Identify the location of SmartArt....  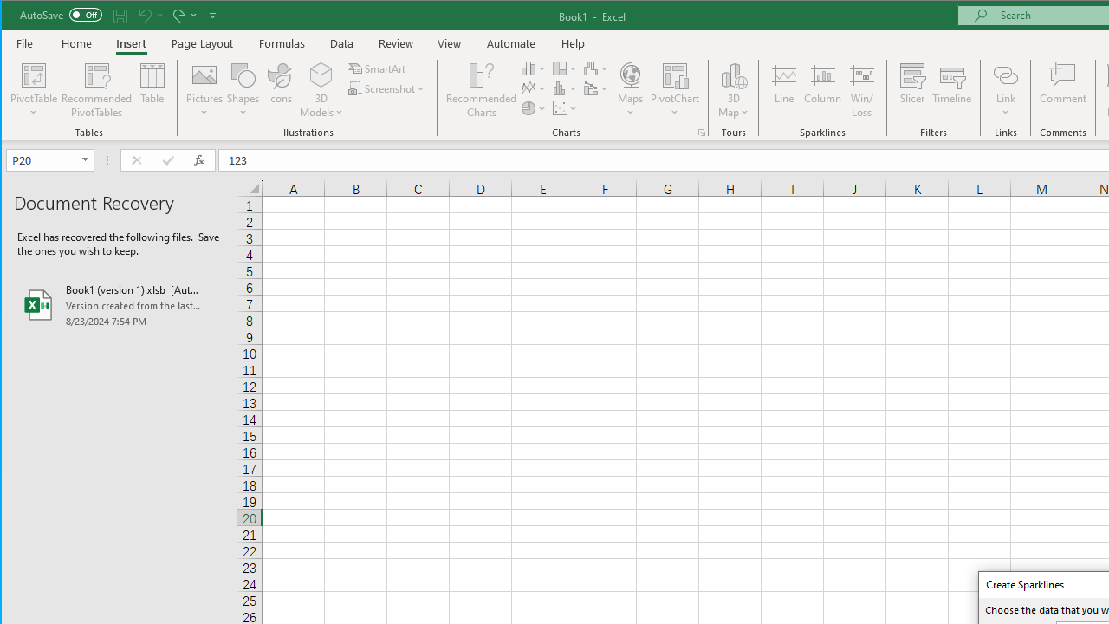
(378, 68).